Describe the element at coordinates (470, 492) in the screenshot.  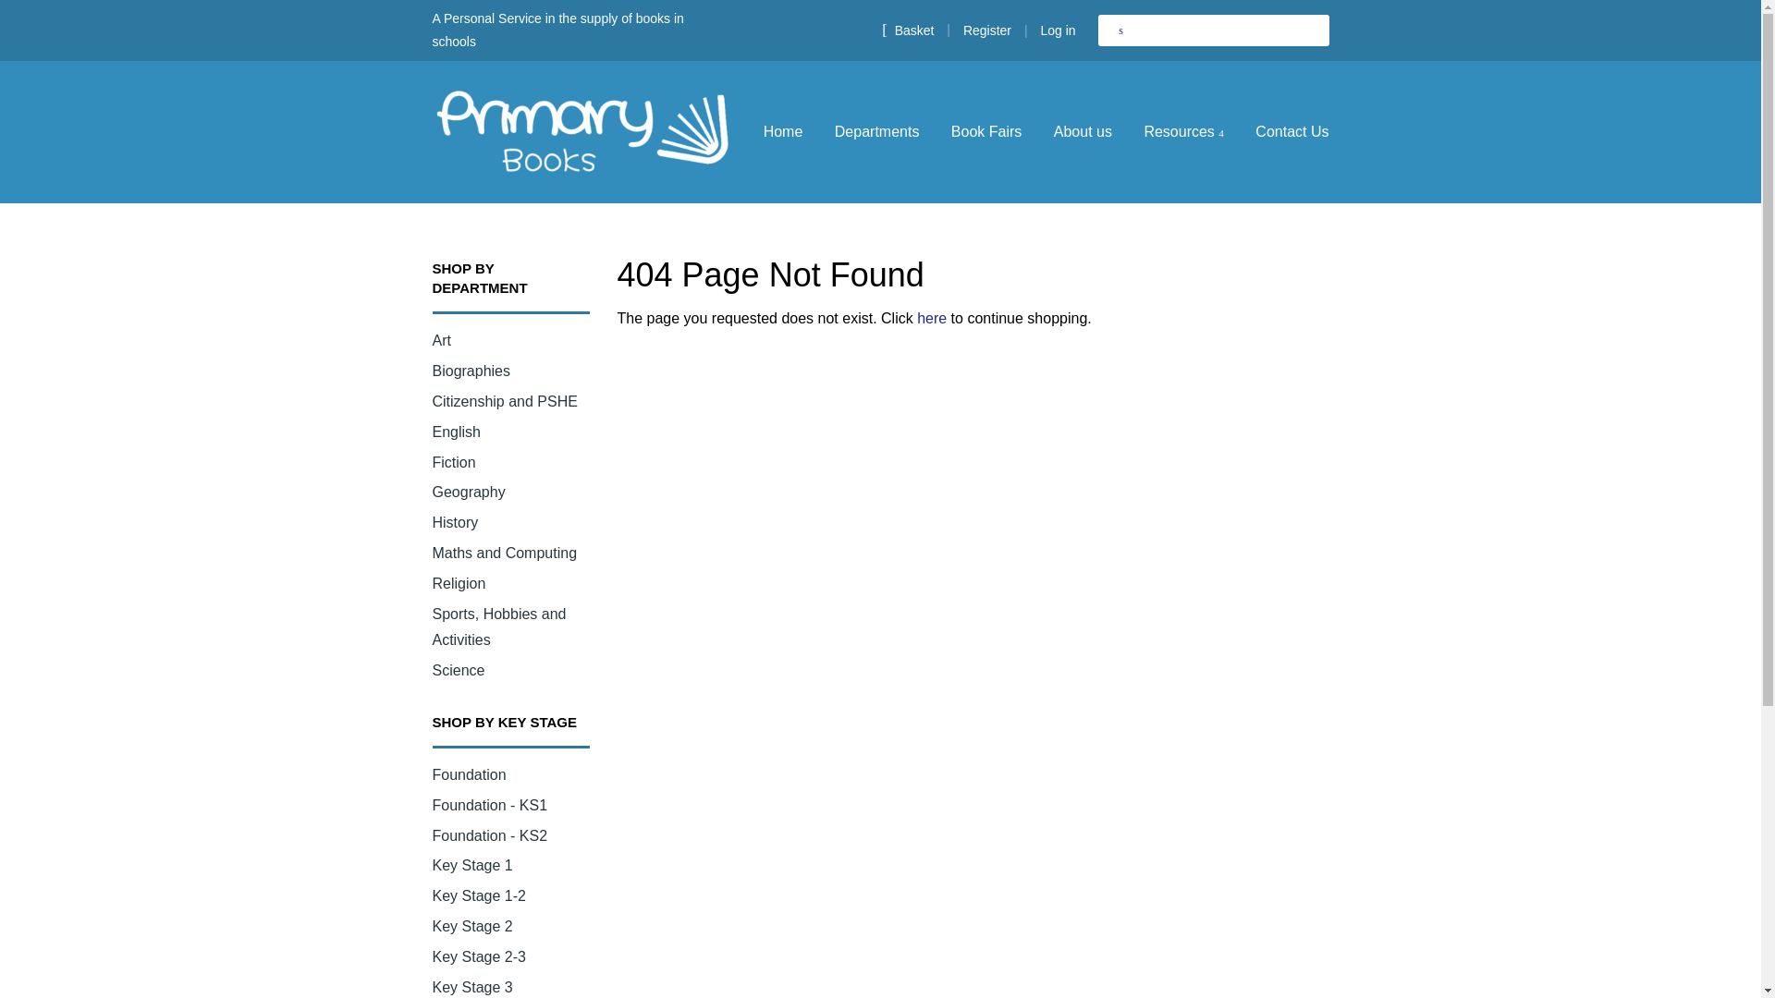
I see `Geography` at that location.